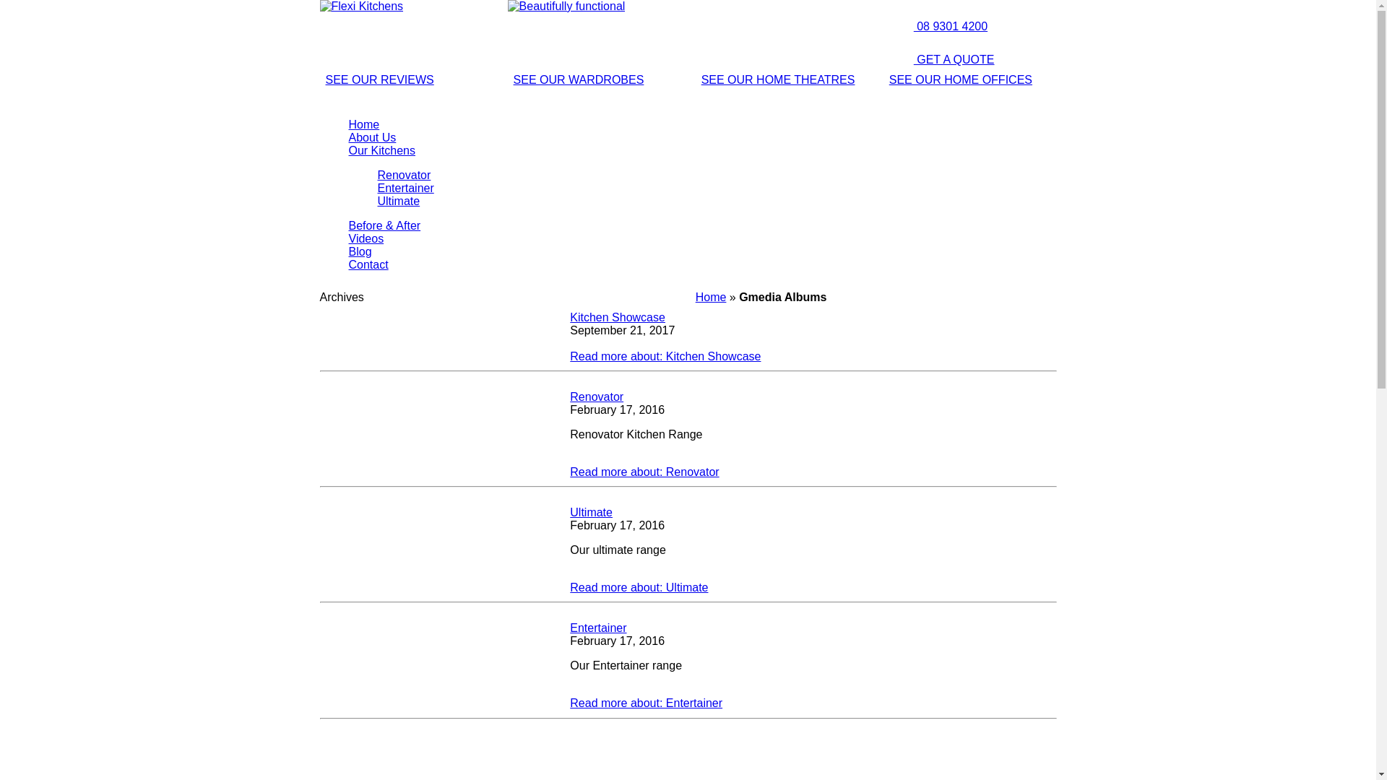 The width and height of the screenshot is (1387, 780). Describe the element at coordinates (372, 137) in the screenshot. I see `About Us` at that location.